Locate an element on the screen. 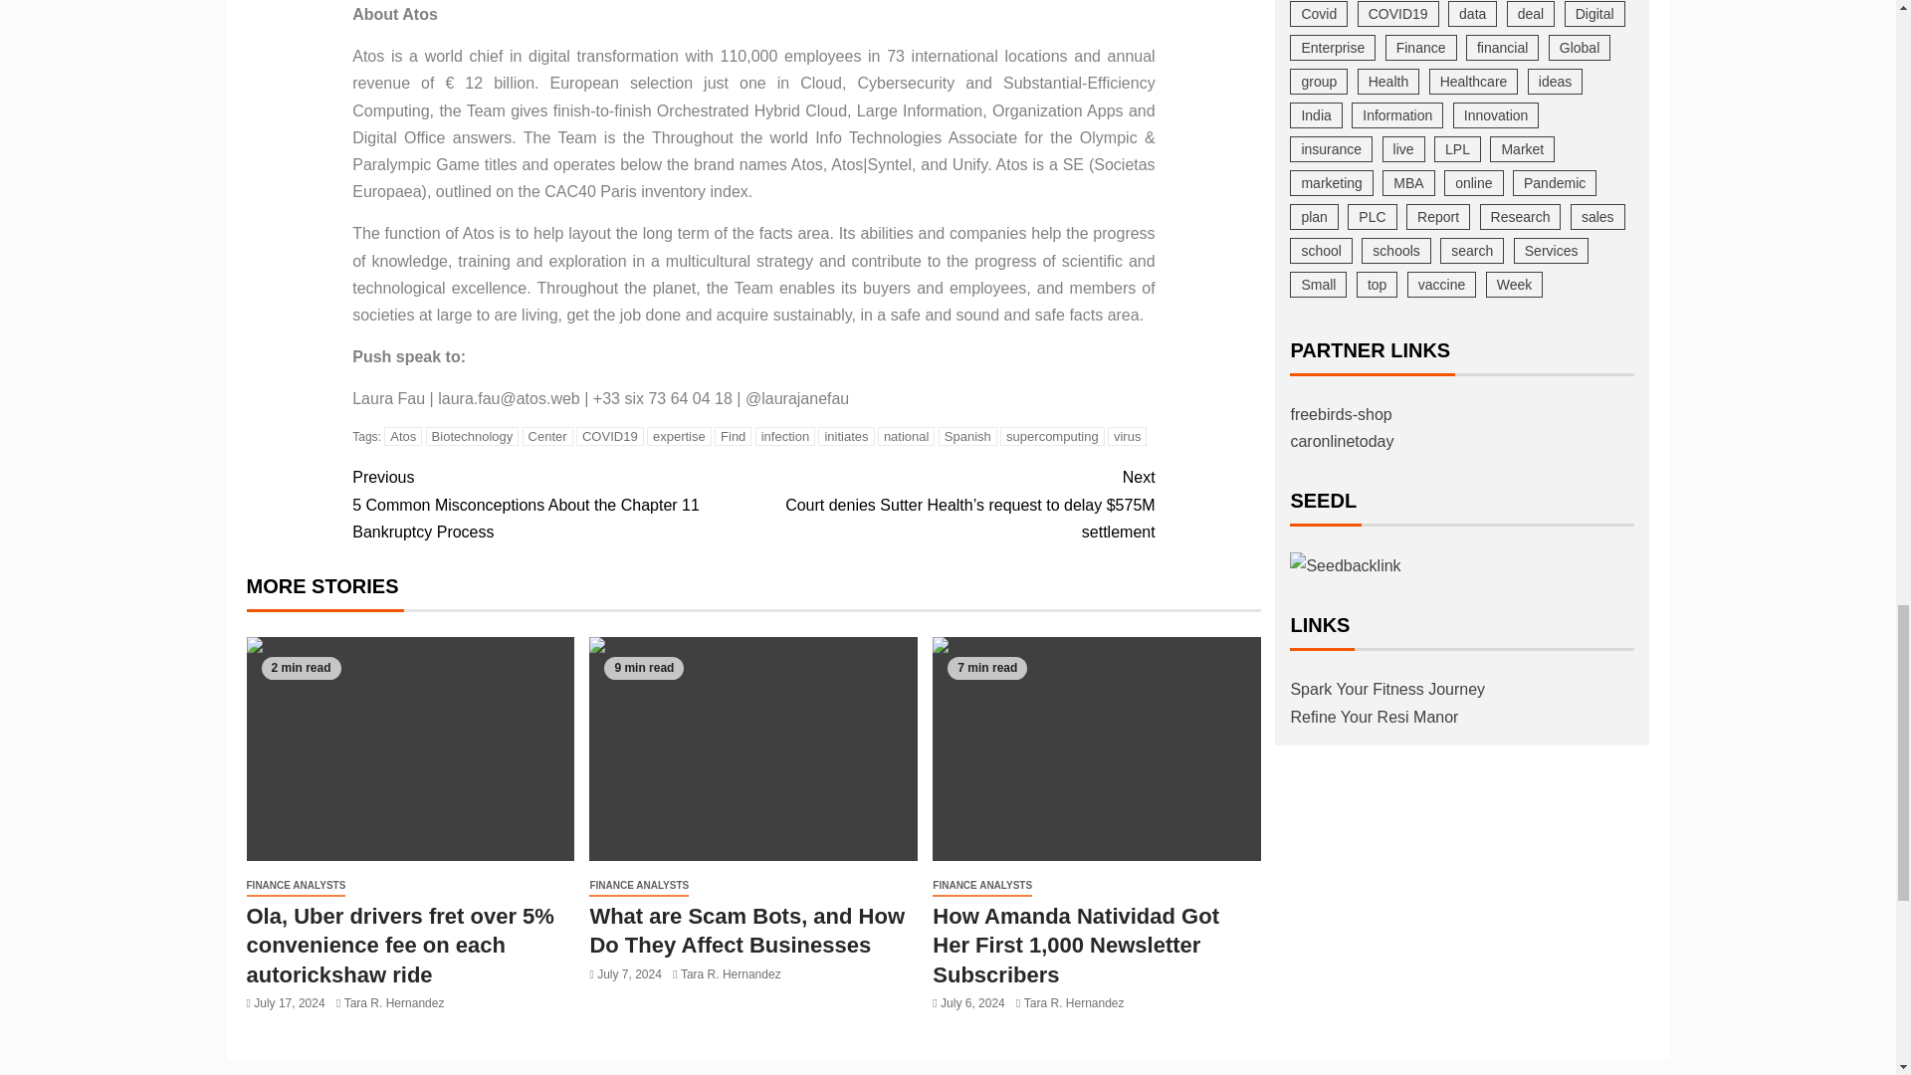 This screenshot has height=1075, width=1911. supercomputing is located at coordinates (1051, 436).